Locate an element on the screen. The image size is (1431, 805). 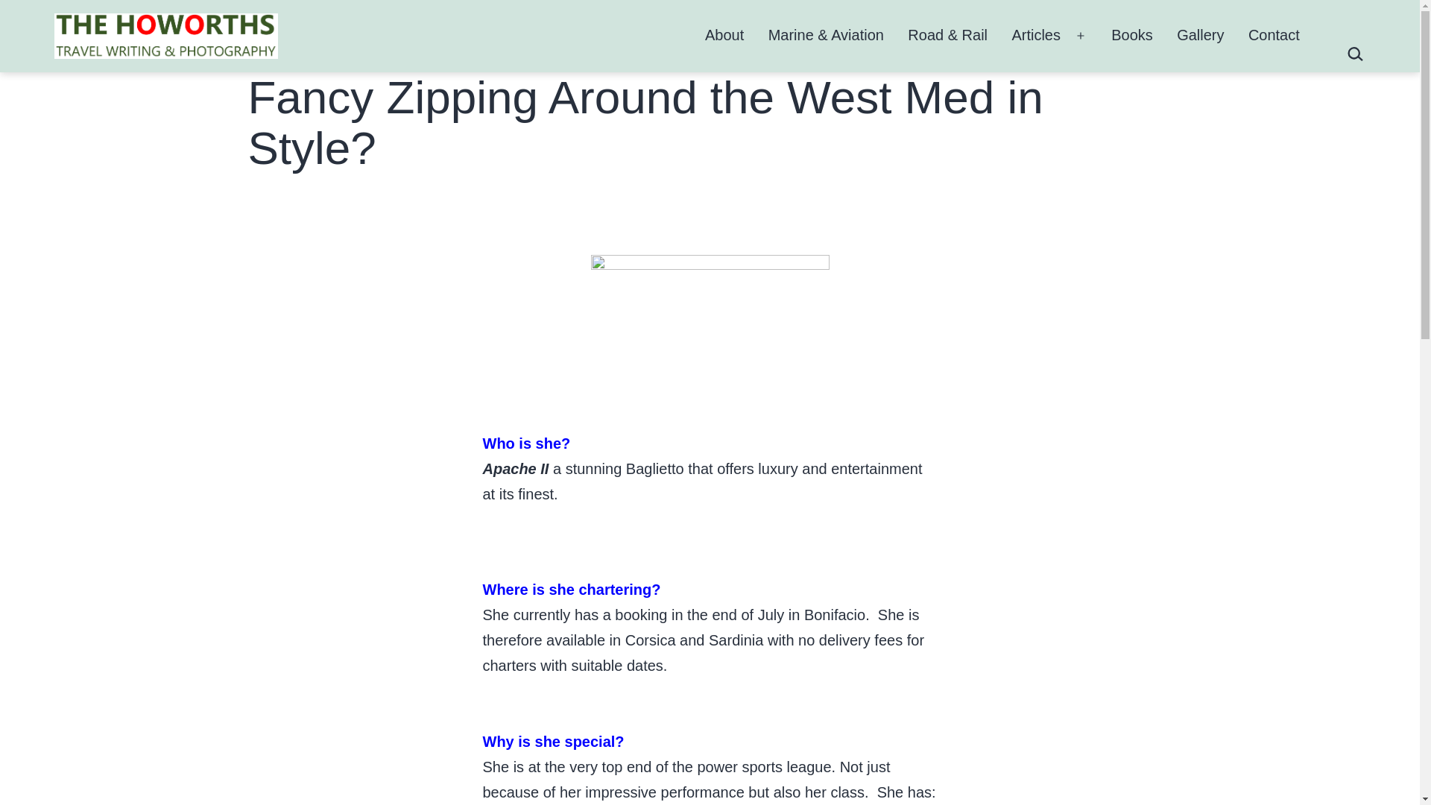
Contact is located at coordinates (1274, 36).